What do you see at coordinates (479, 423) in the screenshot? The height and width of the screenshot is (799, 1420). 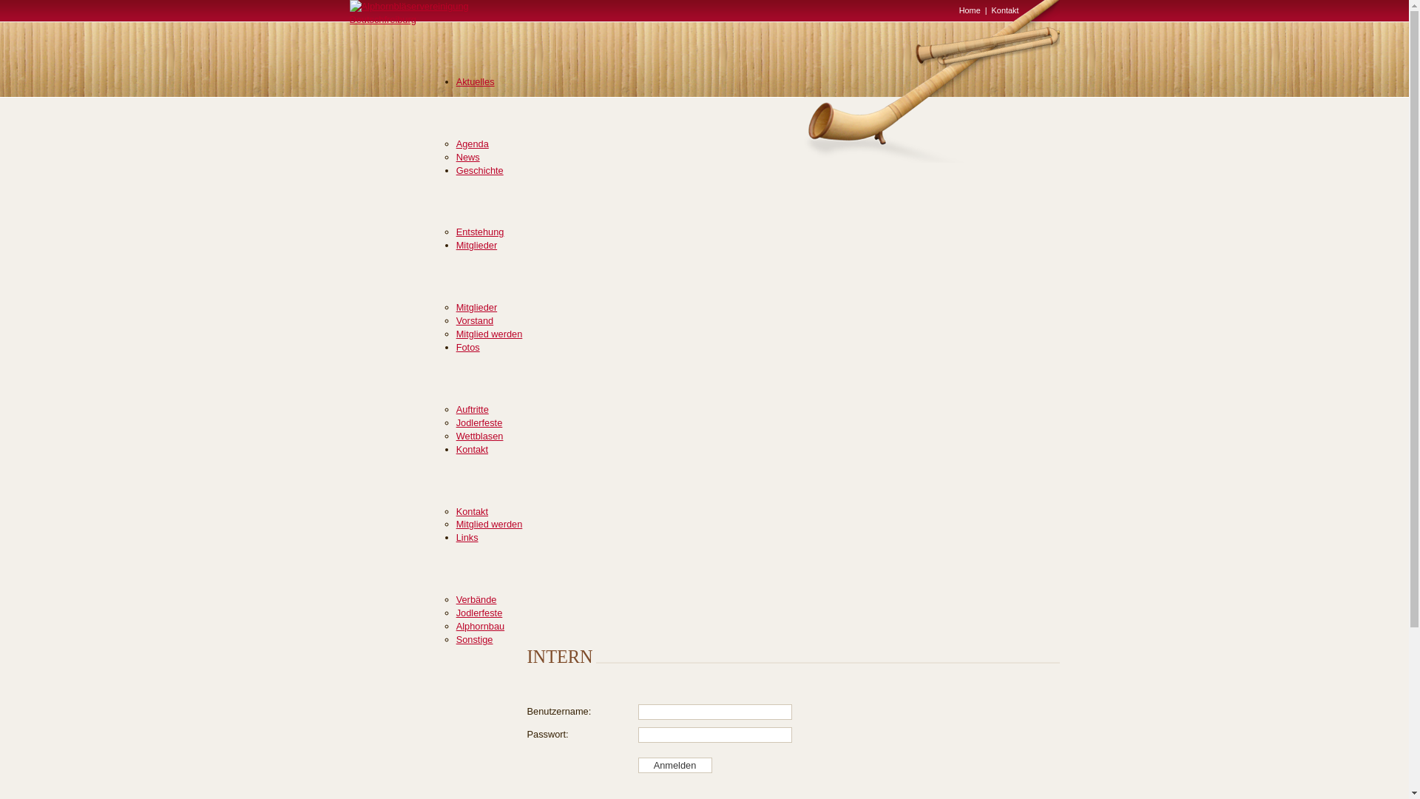 I see `Jodlerfeste` at bounding box center [479, 423].